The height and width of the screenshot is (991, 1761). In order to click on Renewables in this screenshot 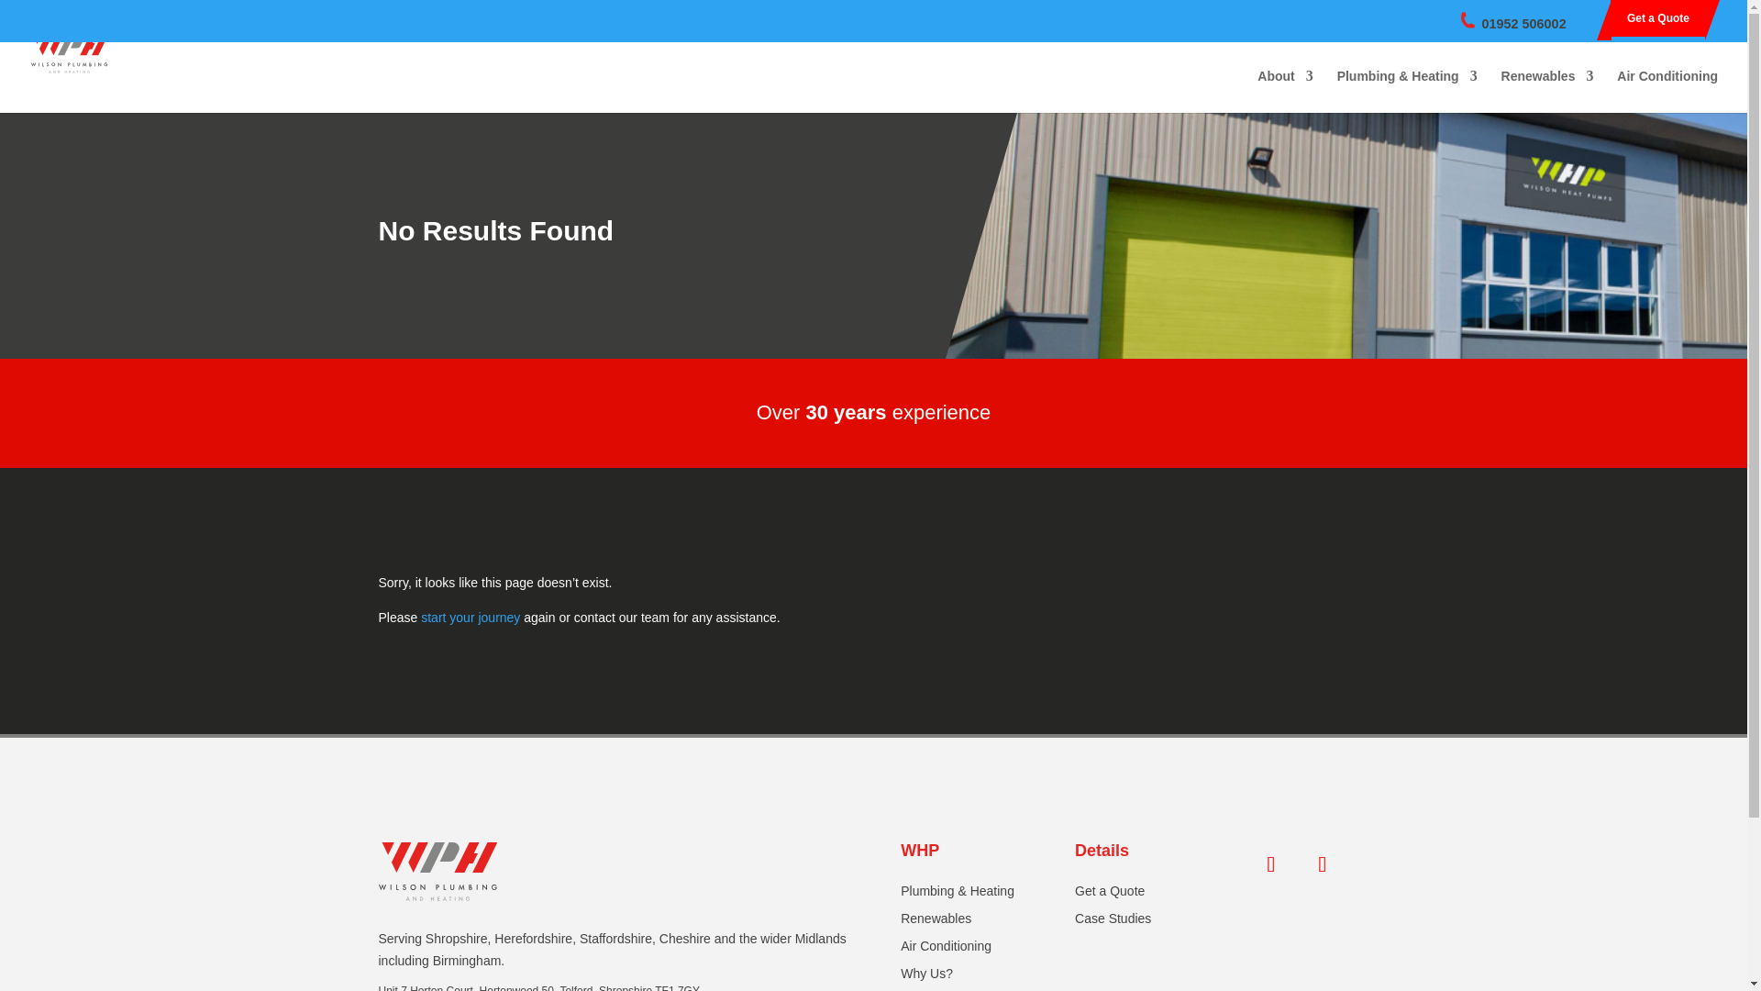, I will do `click(936, 921)`.